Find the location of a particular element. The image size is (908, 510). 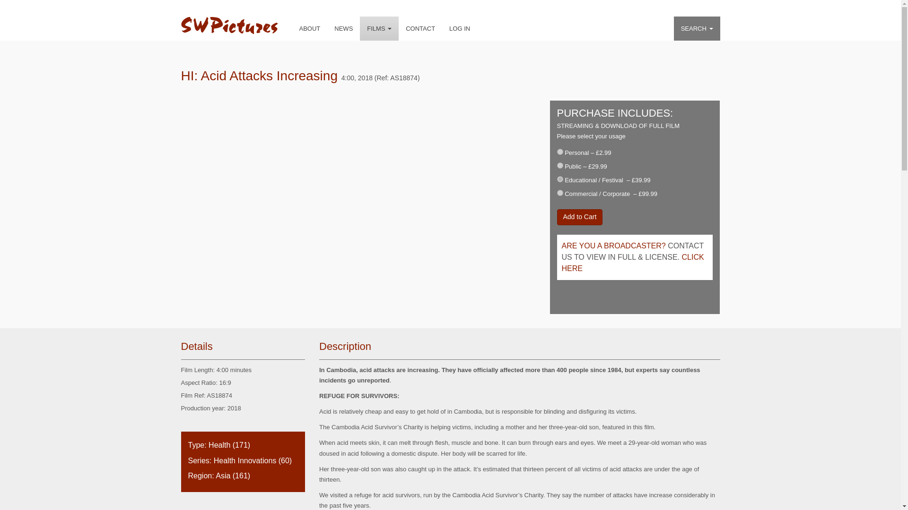

CONTACT is located at coordinates (420, 28).